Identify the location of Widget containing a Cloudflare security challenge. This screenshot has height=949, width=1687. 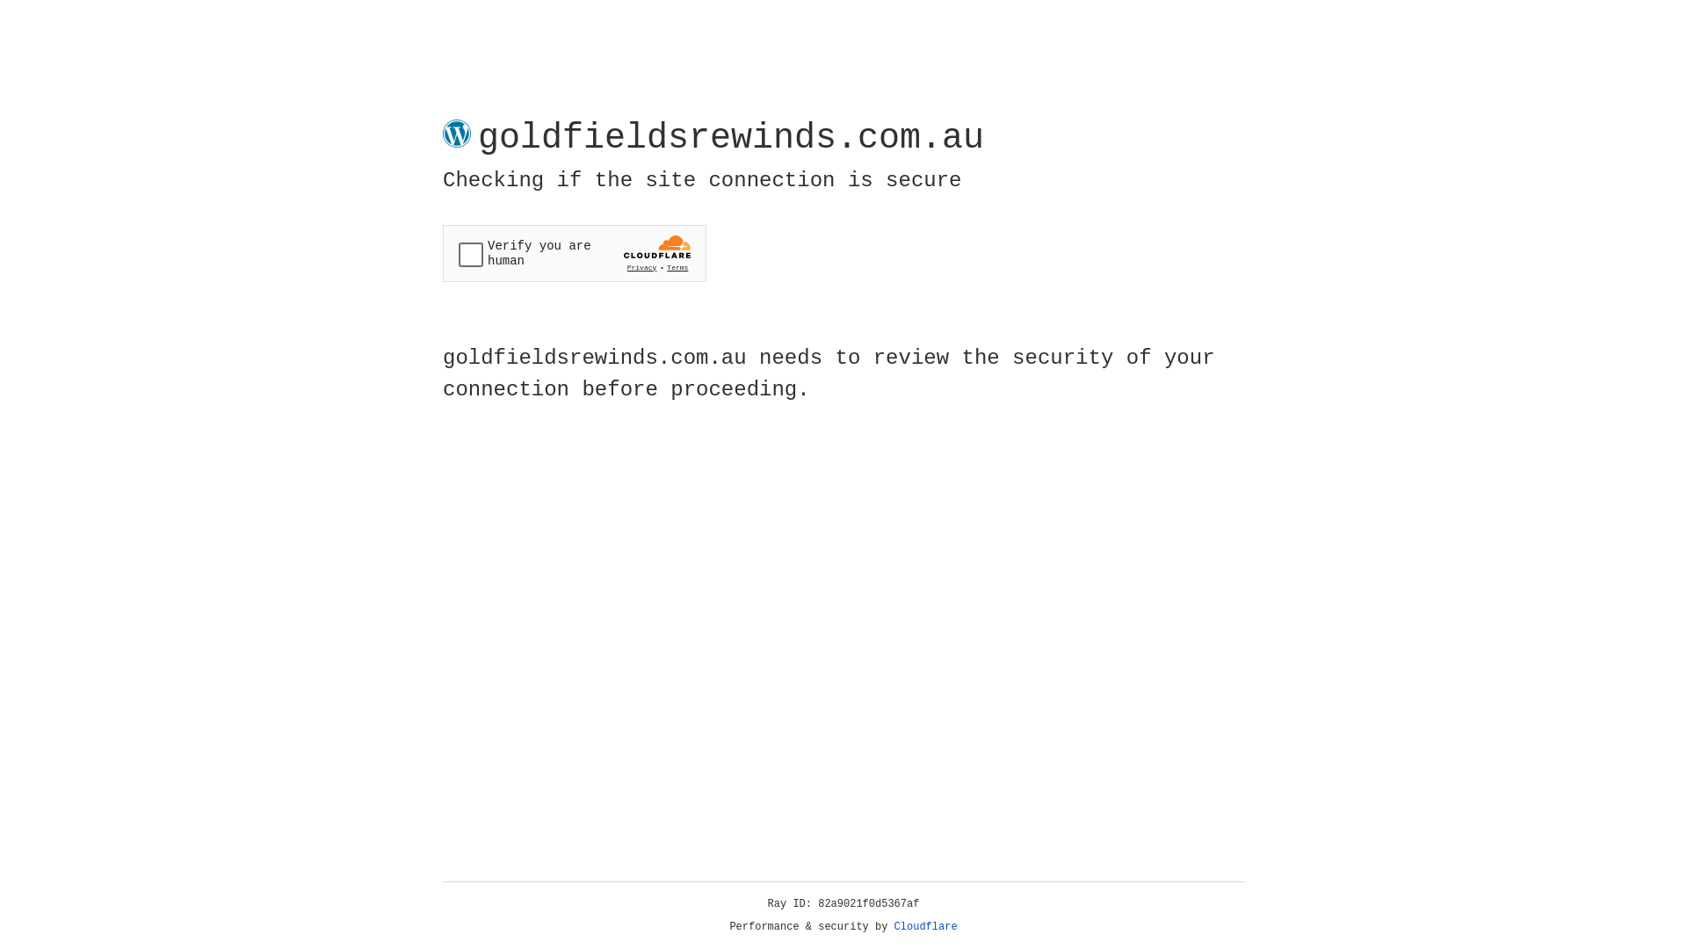
(575, 253).